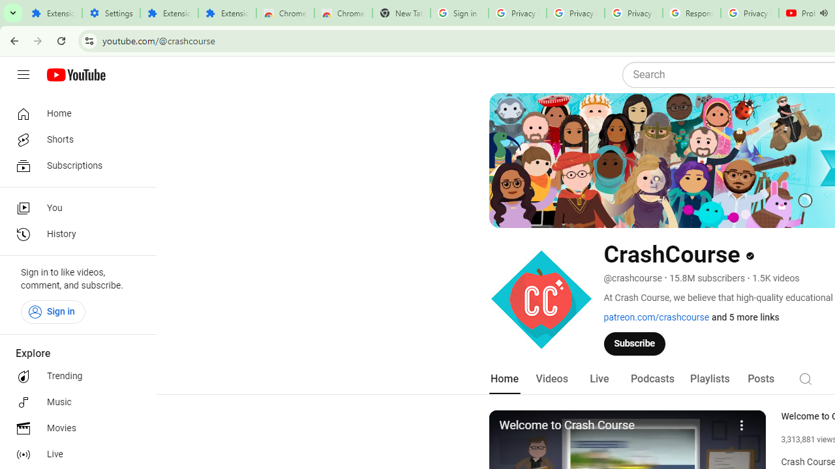  What do you see at coordinates (23, 75) in the screenshot?
I see `Guide` at bounding box center [23, 75].